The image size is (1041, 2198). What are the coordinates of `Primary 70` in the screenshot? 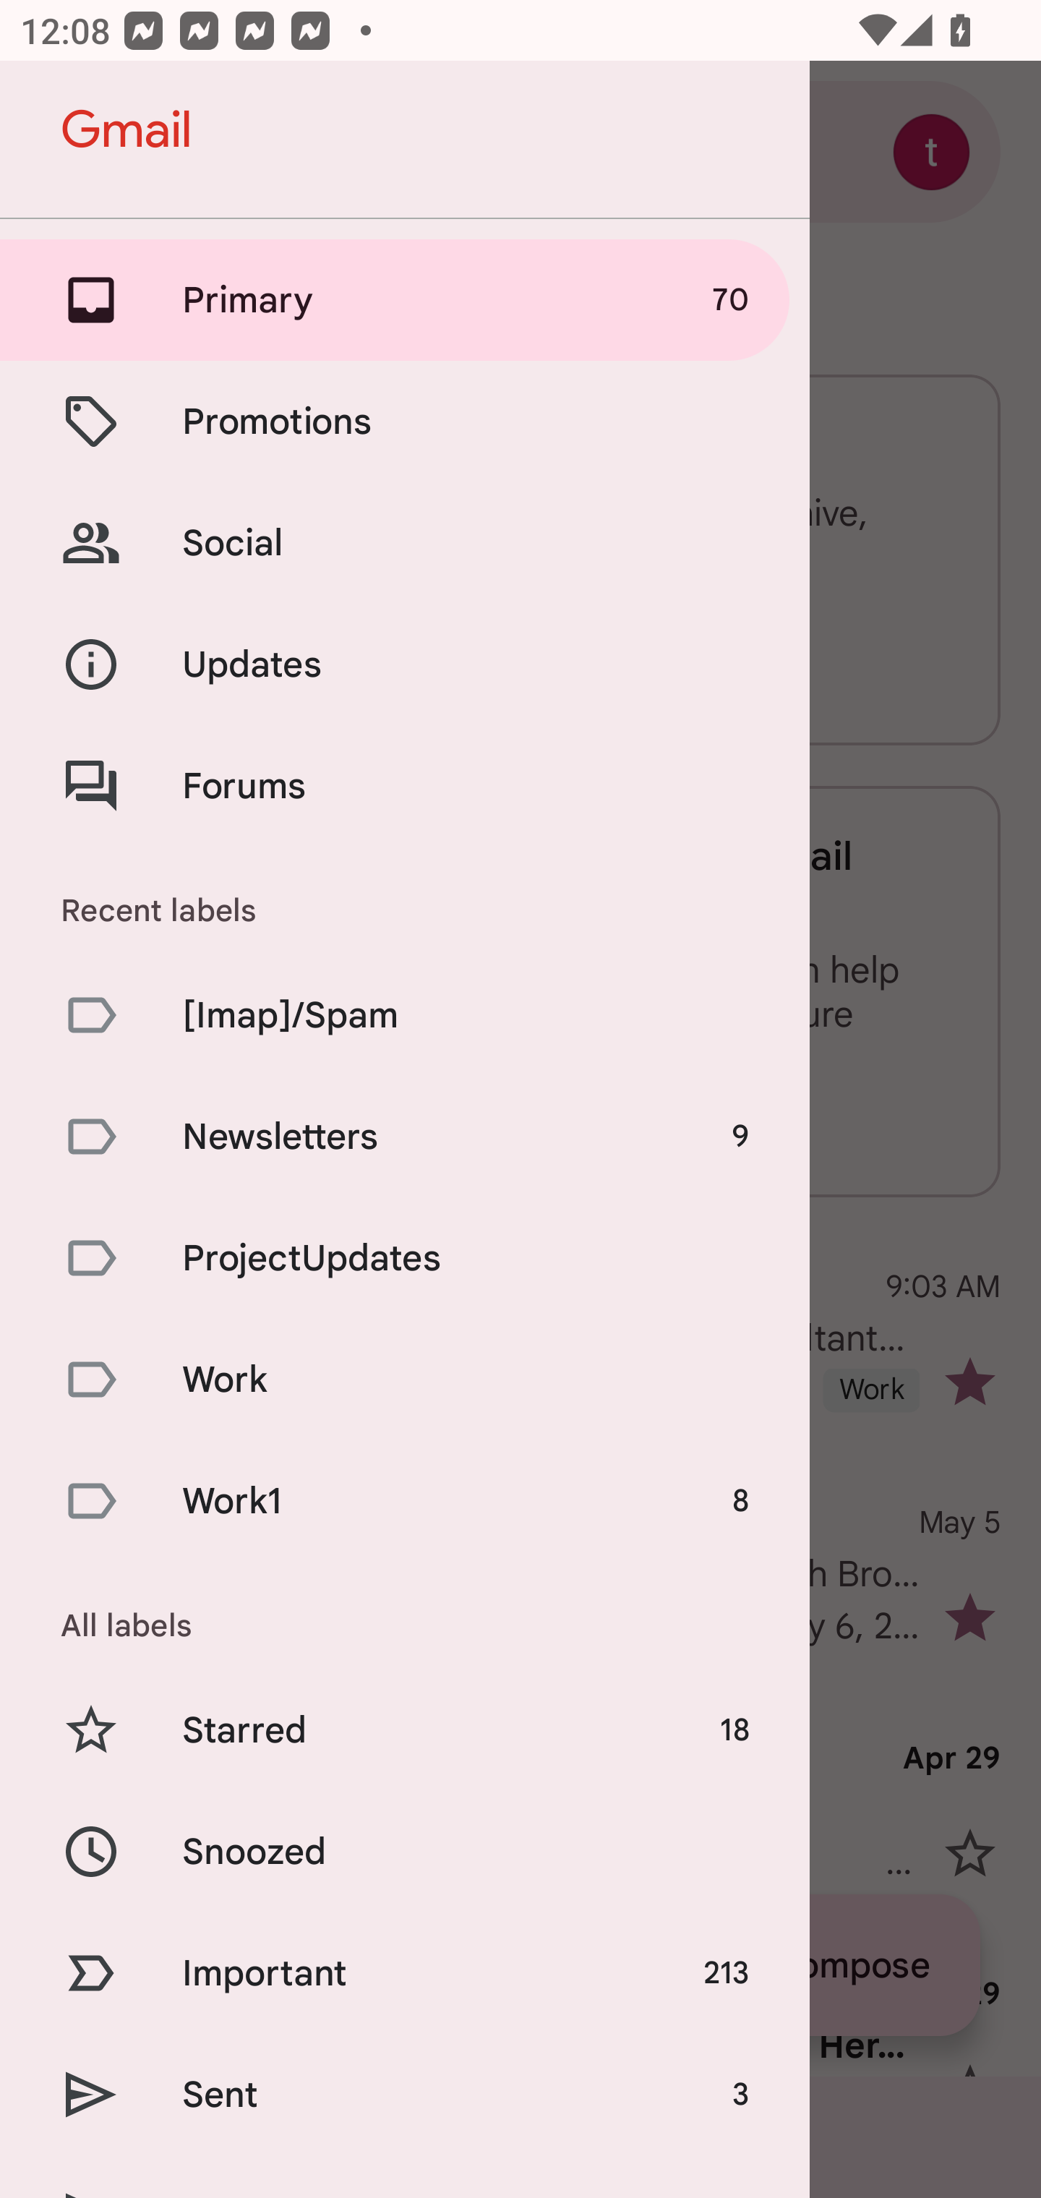 It's located at (405, 299).